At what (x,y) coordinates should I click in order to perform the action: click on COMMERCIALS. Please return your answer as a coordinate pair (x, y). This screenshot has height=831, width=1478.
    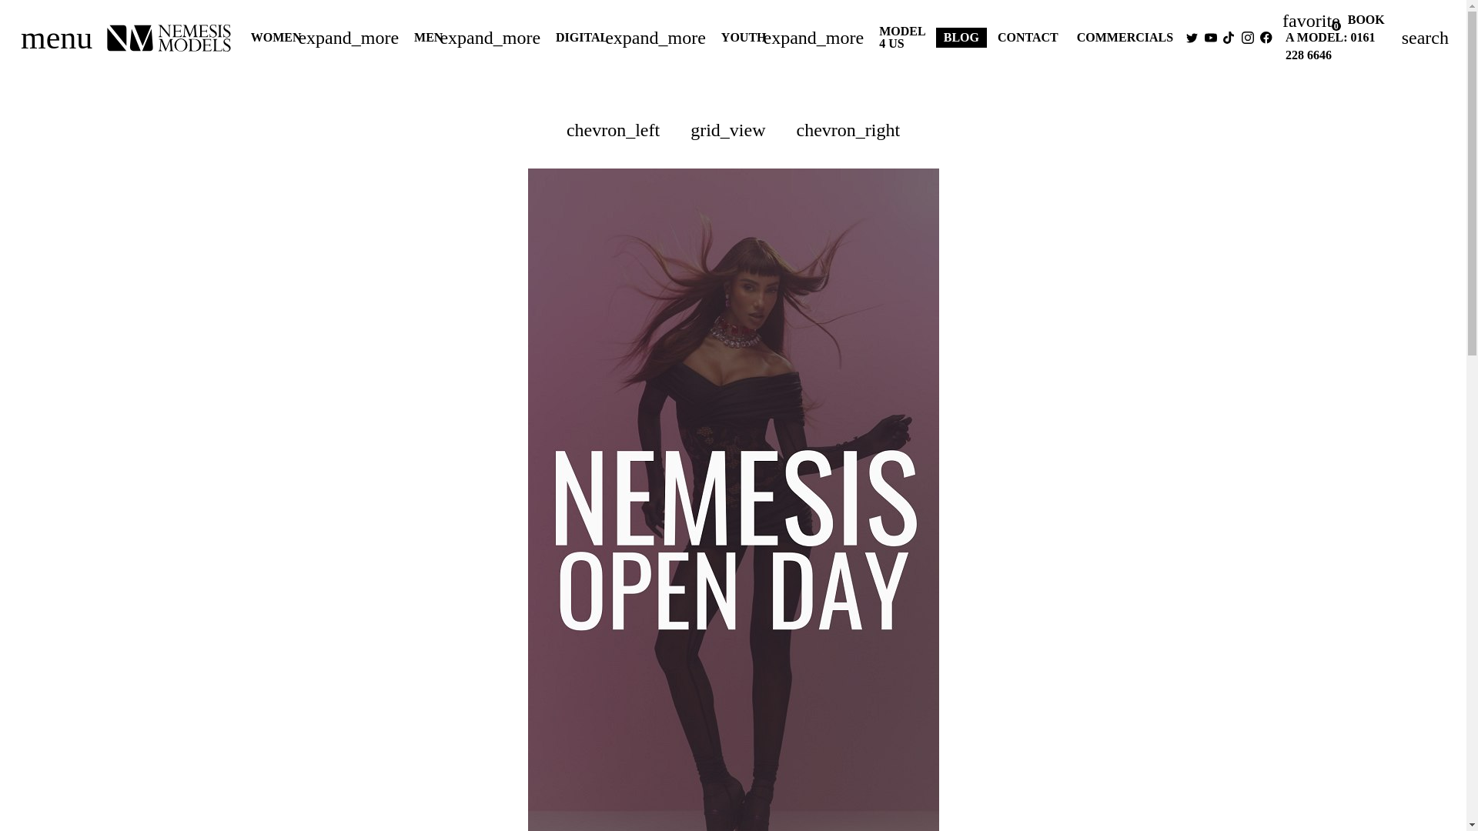
    Looking at the image, I should click on (1312, 20).